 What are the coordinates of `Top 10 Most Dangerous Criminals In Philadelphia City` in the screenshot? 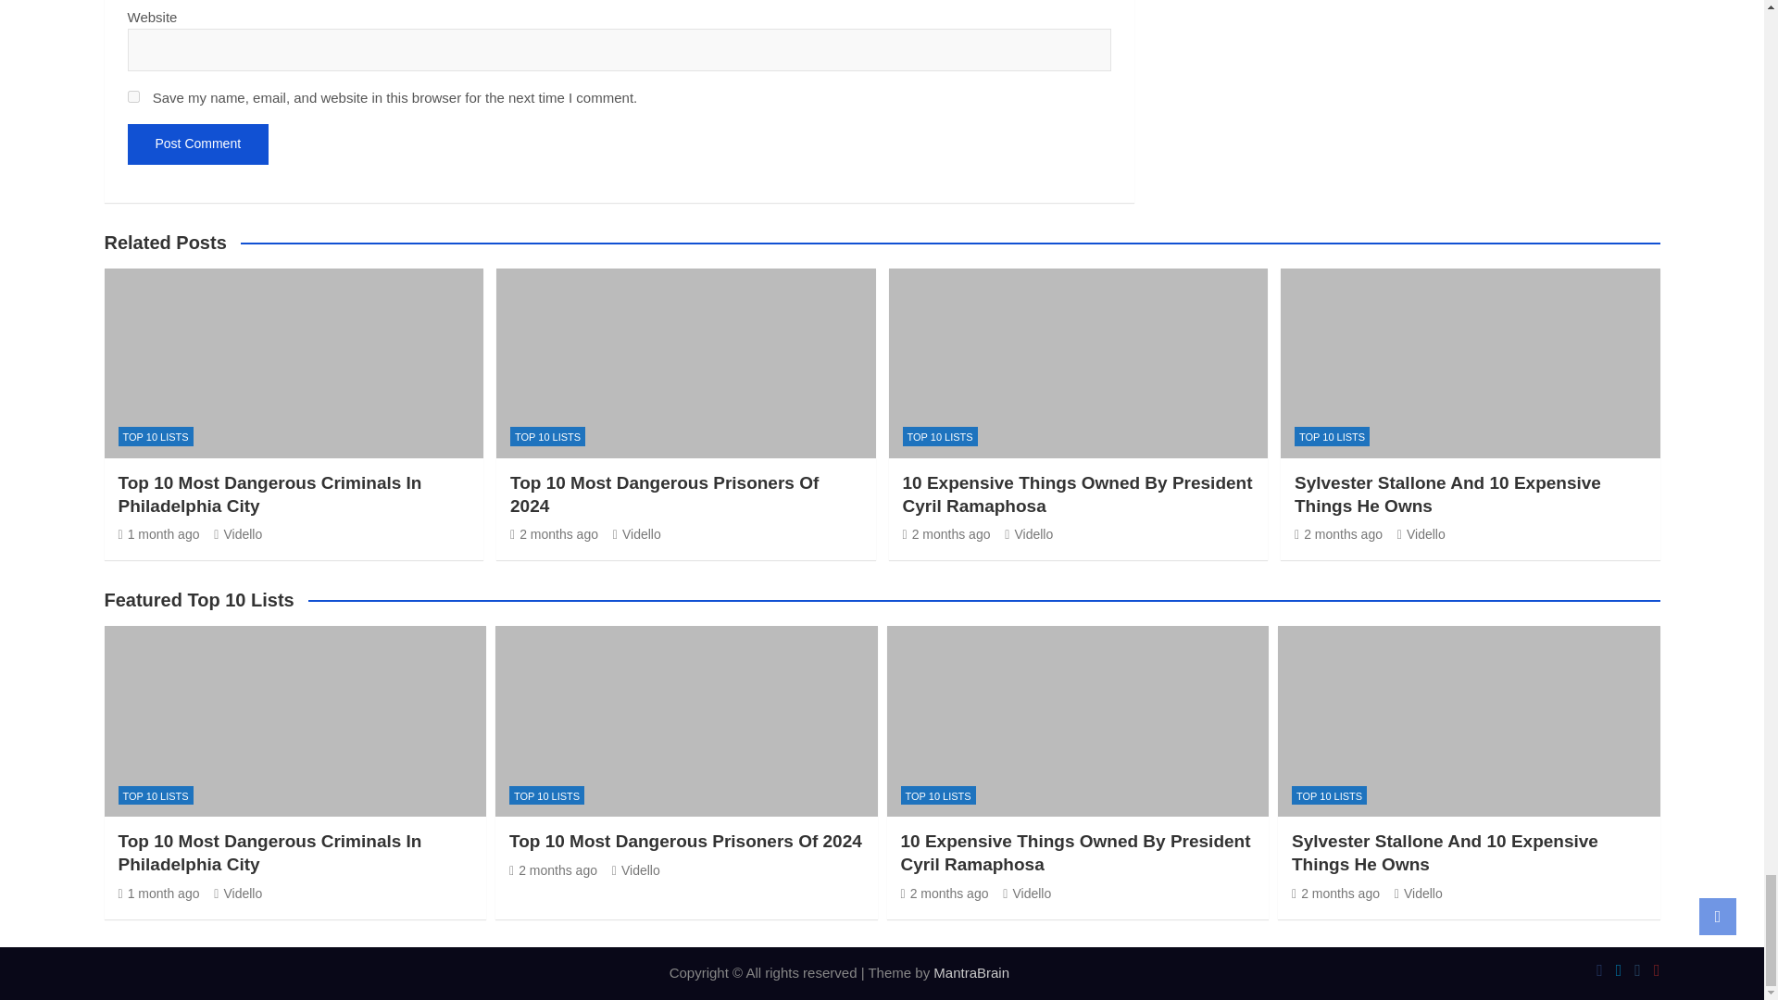 It's located at (159, 893).